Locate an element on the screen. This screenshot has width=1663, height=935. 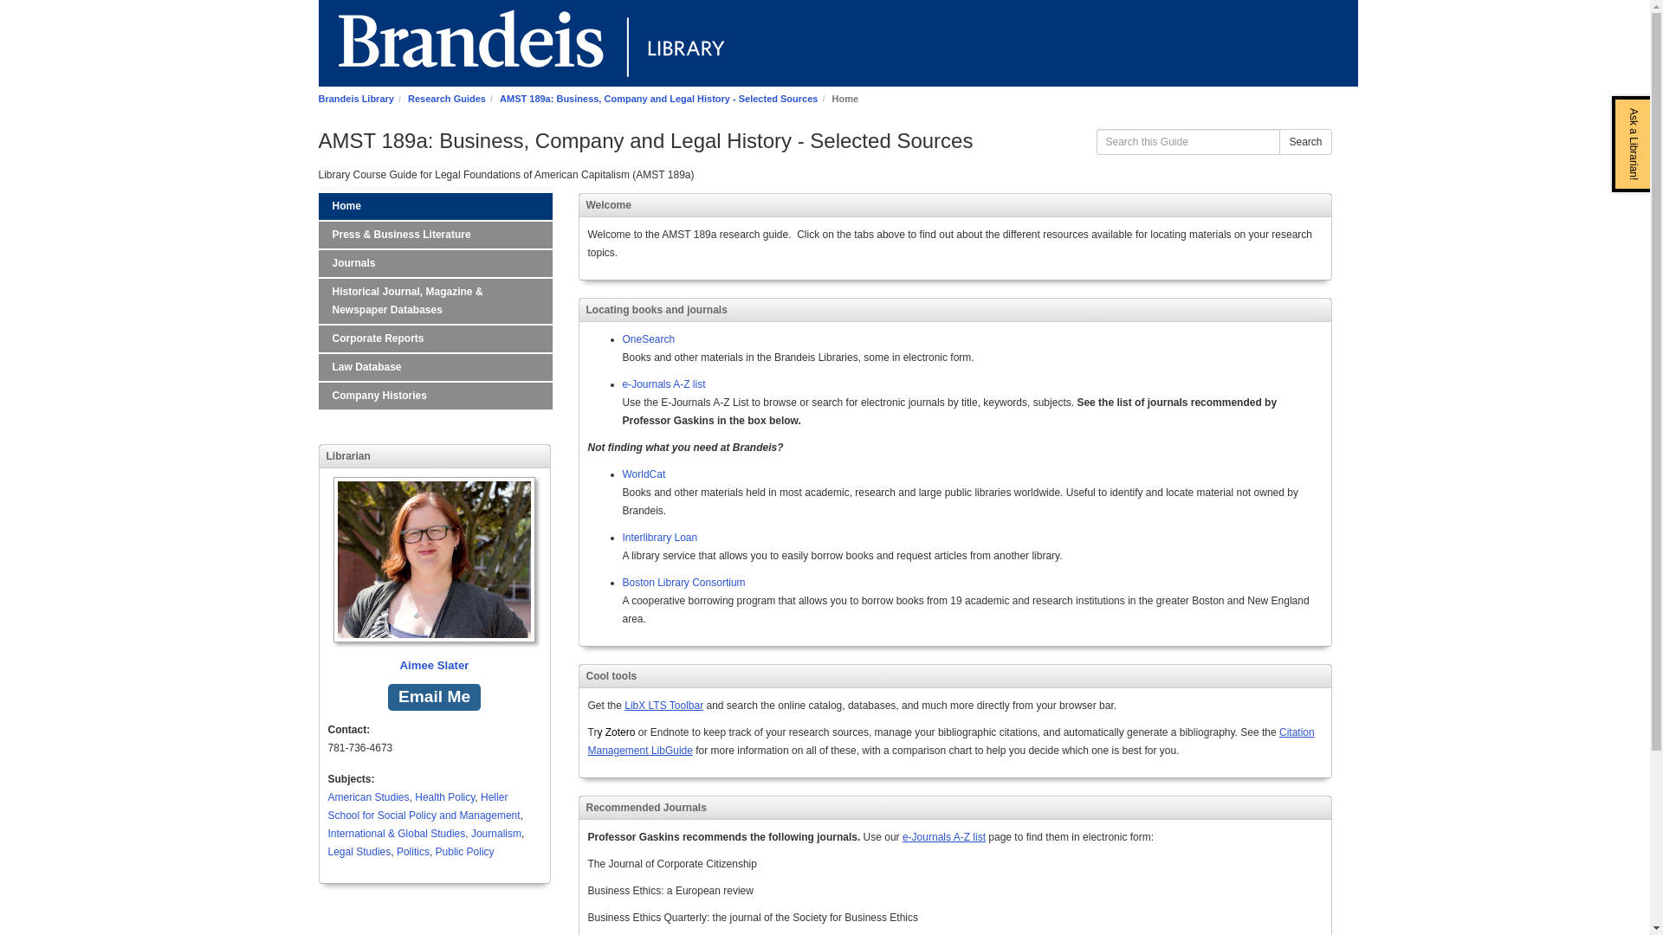
Corporate Reports is located at coordinates (435, 339).